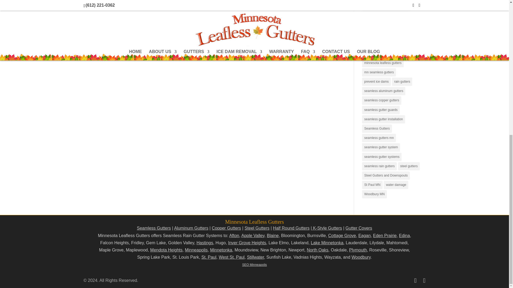 The width and height of the screenshot is (513, 288). What do you see at coordinates (247, 243) in the screenshot?
I see `Seamless Gutters Inver Grove Heights` at bounding box center [247, 243].